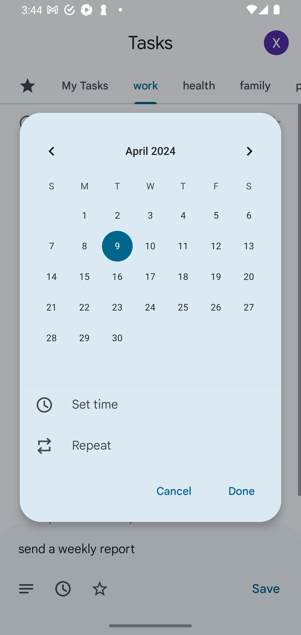 The image size is (301, 635). What do you see at coordinates (249, 151) in the screenshot?
I see `Next month` at bounding box center [249, 151].